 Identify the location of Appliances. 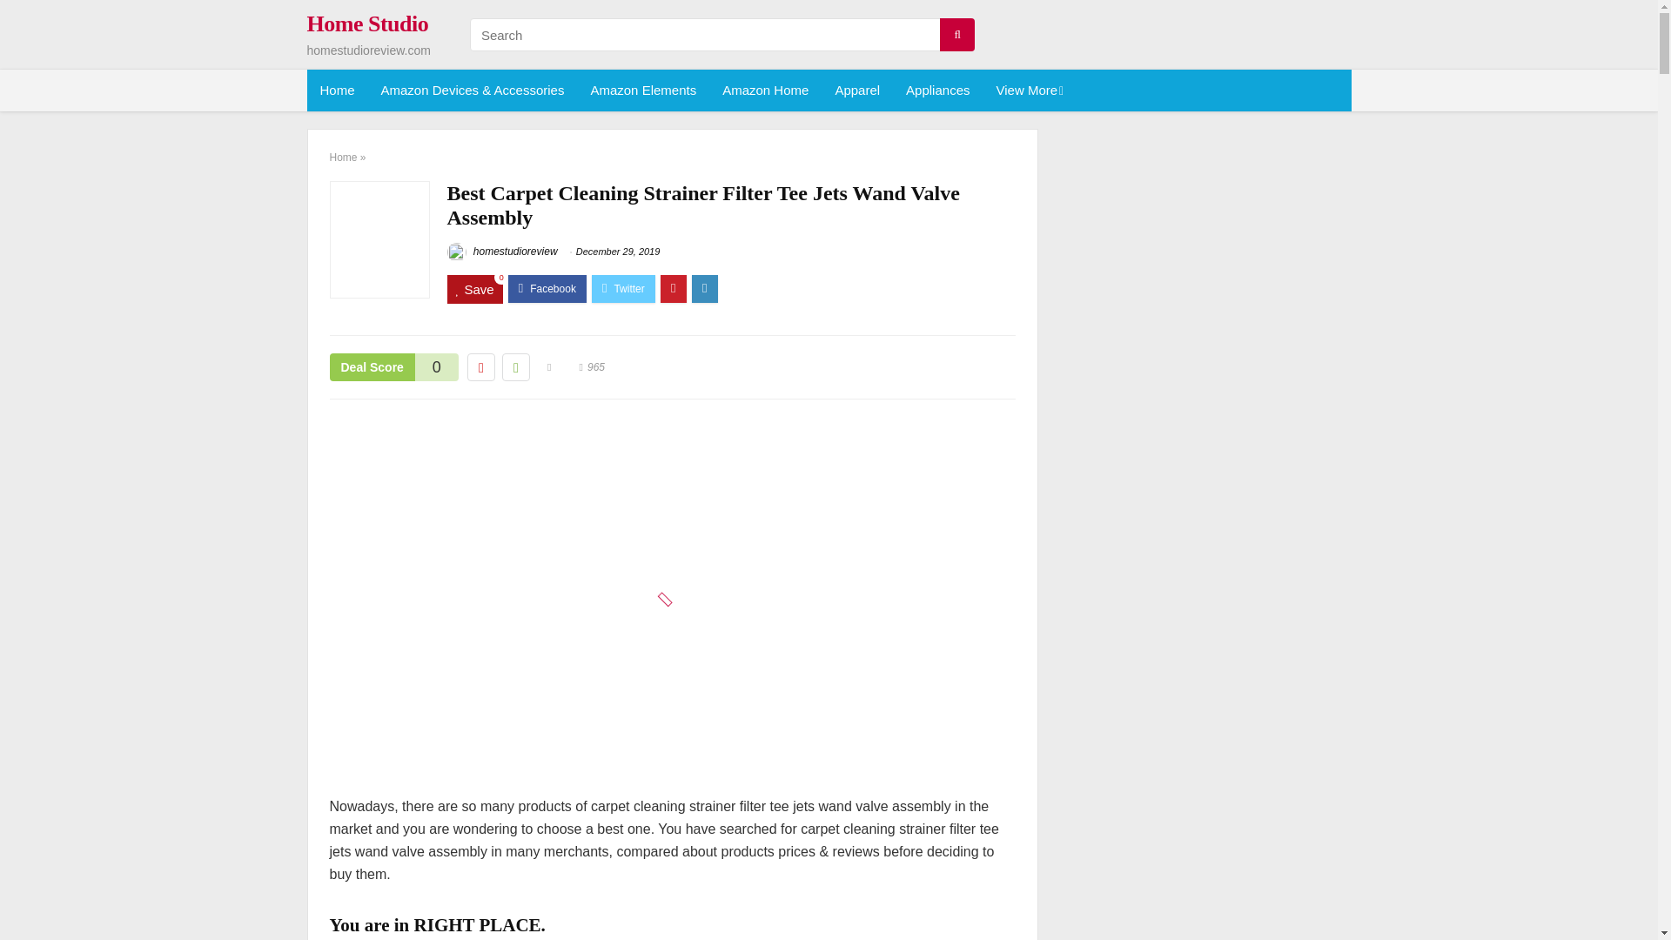
(936, 91).